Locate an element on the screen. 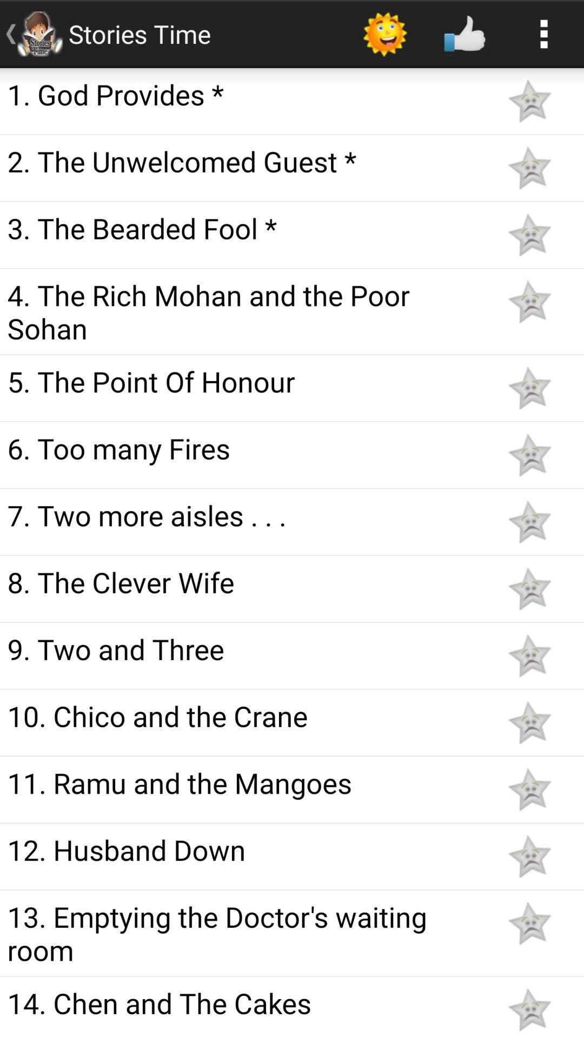  turn on 12. husband down is located at coordinates (244, 849).